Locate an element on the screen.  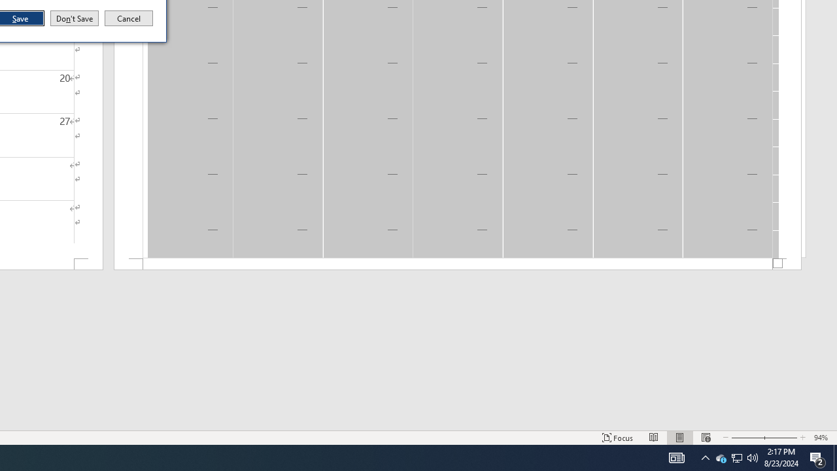
Footer -Section 1- is located at coordinates (458, 264).